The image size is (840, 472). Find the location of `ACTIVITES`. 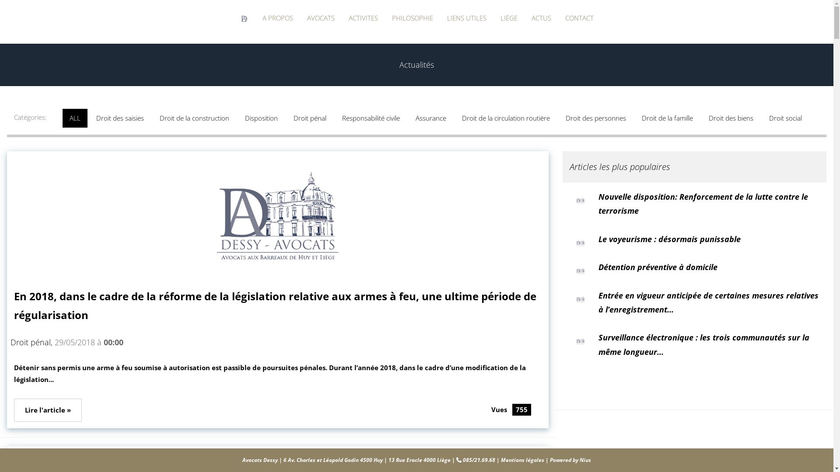

ACTIVITES is located at coordinates (363, 18).